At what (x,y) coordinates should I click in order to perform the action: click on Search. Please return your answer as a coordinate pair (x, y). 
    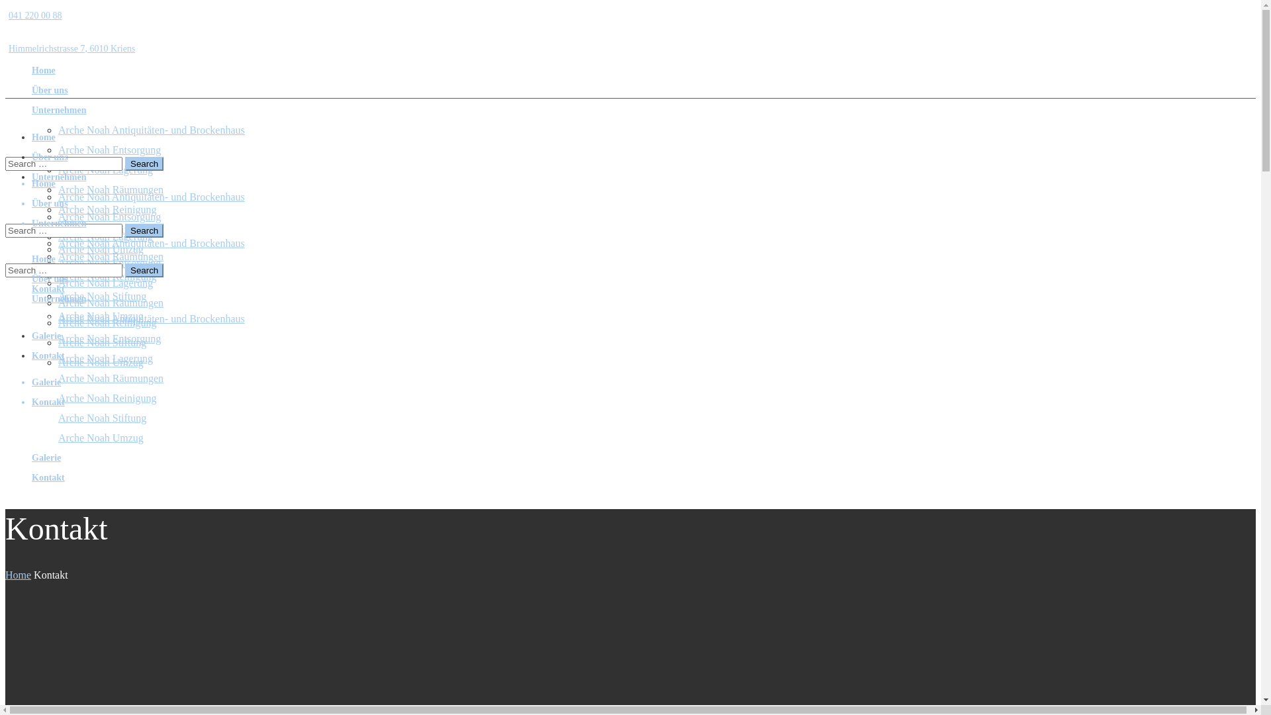
    Looking at the image, I should click on (144, 230).